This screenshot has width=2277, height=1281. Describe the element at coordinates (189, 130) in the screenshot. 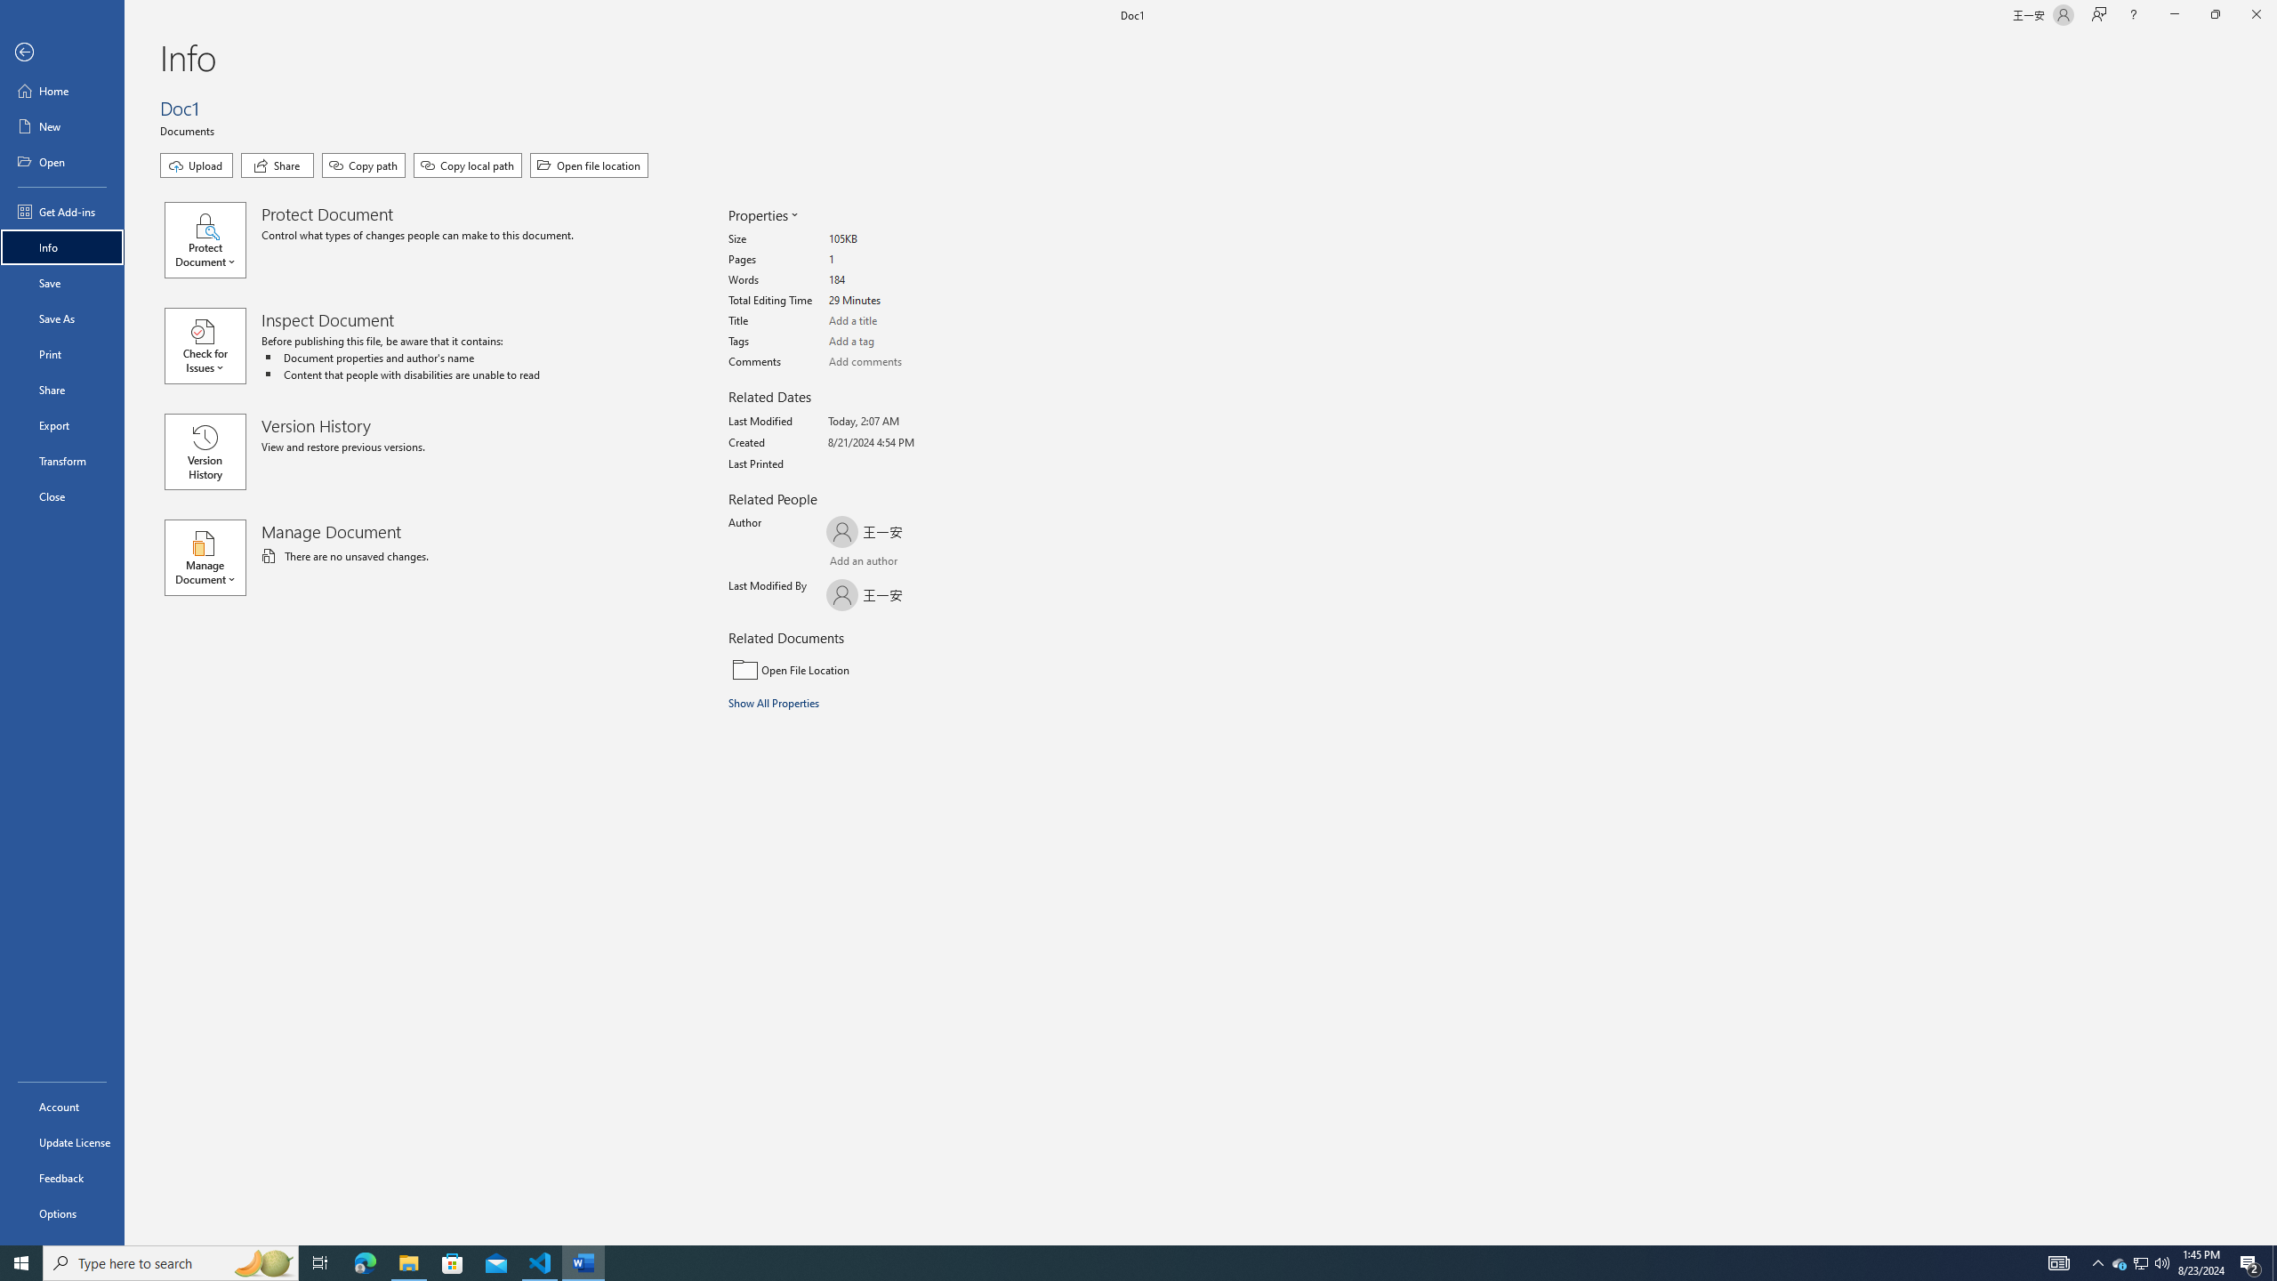

I see `Documents` at that location.